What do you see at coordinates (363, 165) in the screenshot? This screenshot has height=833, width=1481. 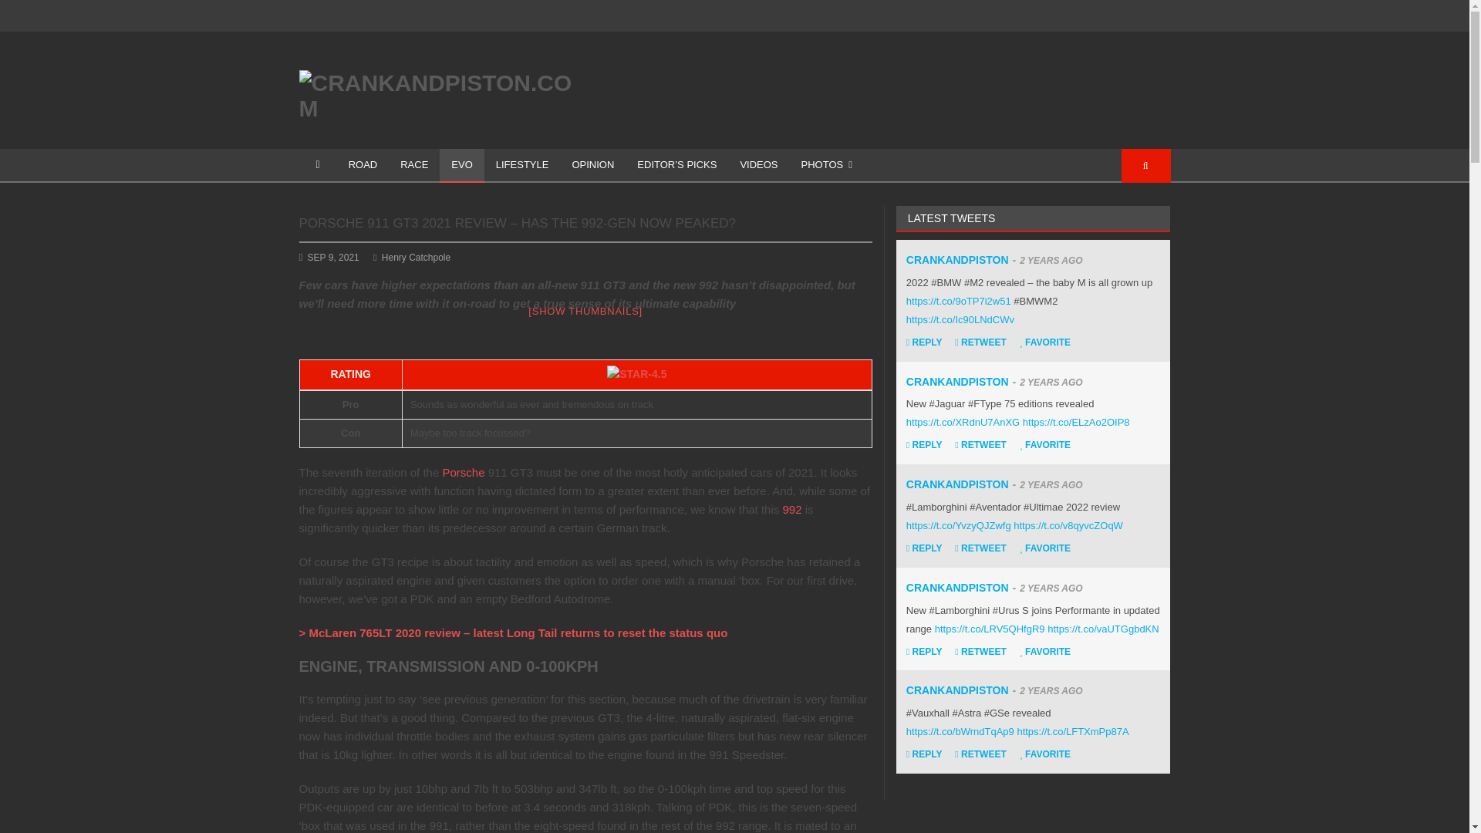 I see `On The Road` at bounding box center [363, 165].